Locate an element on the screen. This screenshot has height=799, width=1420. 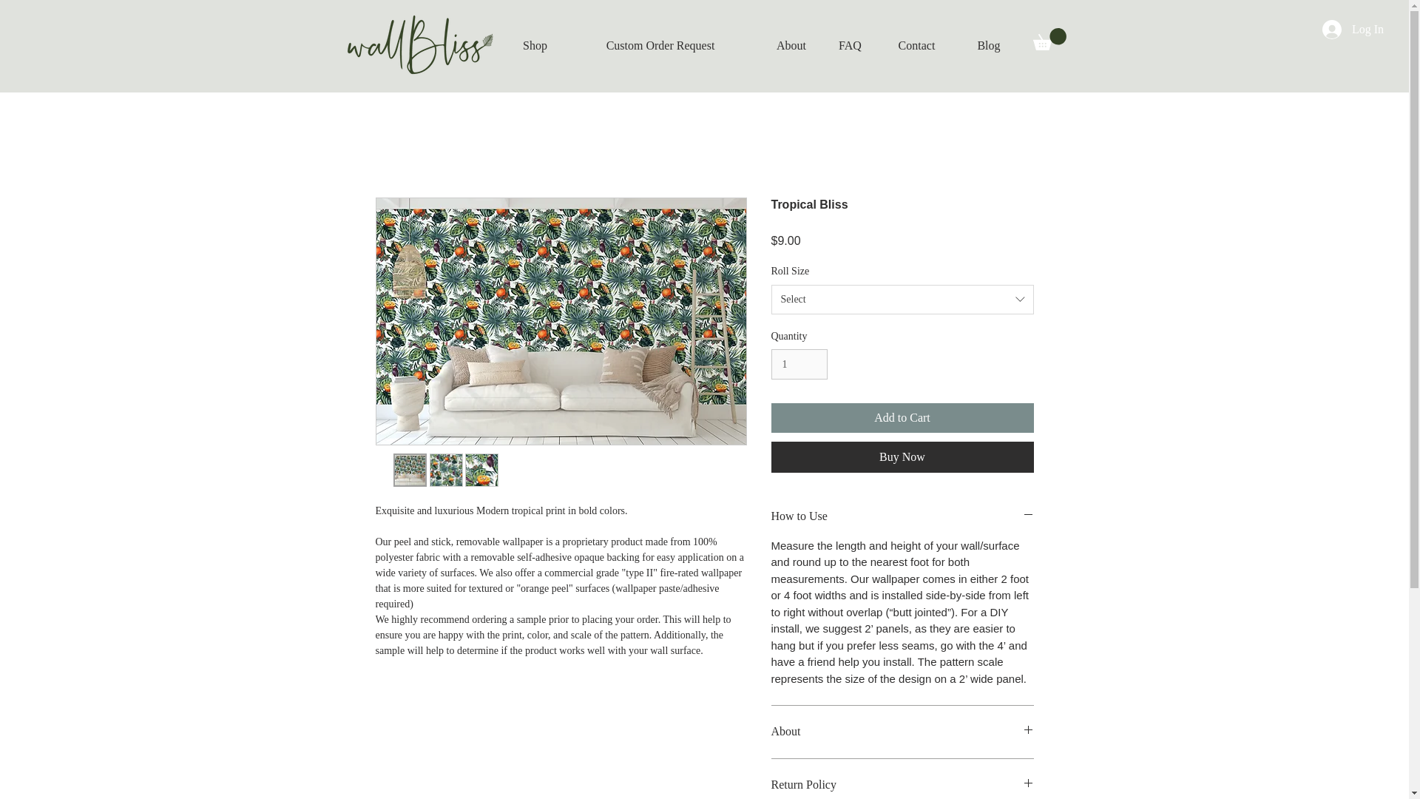
Log In is located at coordinates (1353, 30).